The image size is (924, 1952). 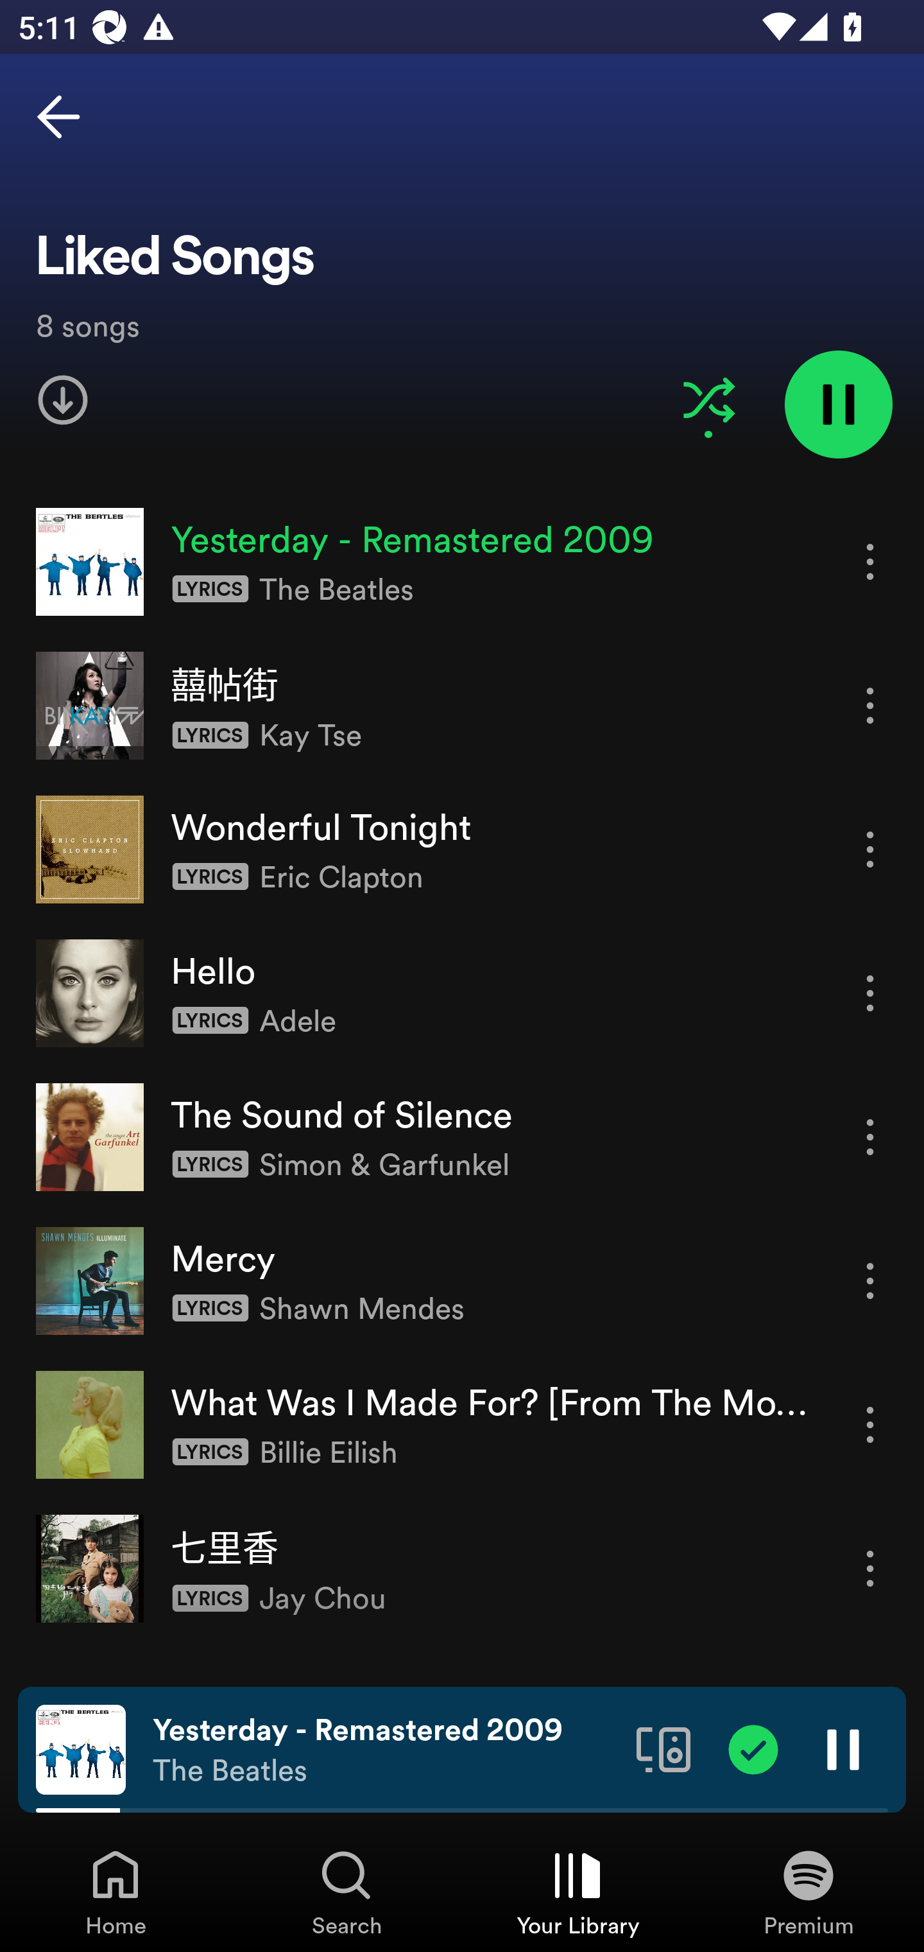 I want to click on More options for song Hello, so click(x=870, y=993).